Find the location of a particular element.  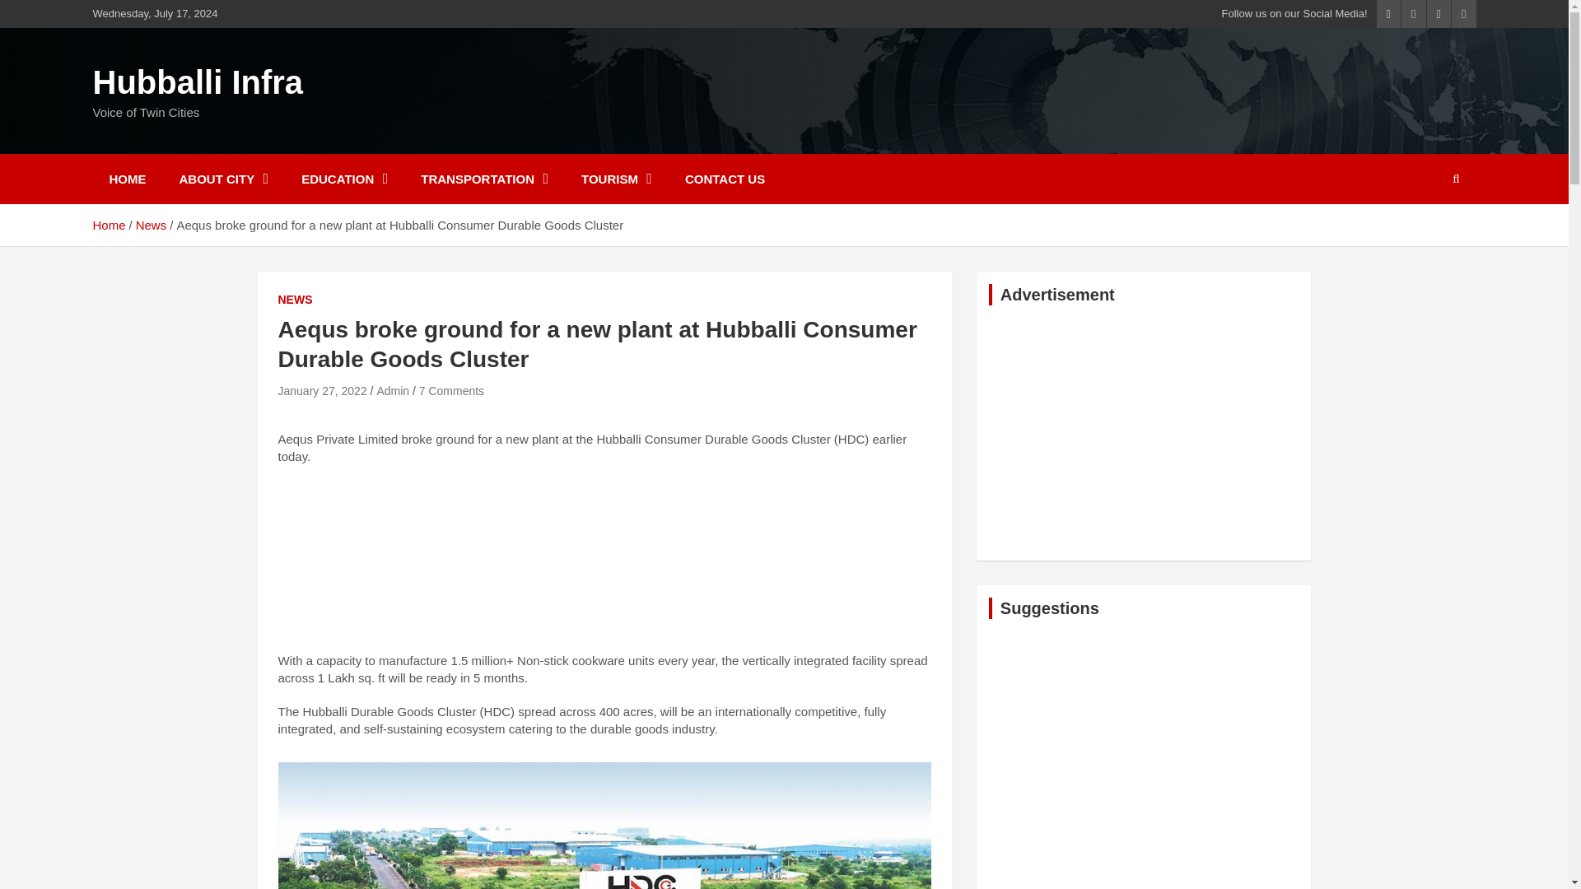

Home is located at coordinates (108, 224).